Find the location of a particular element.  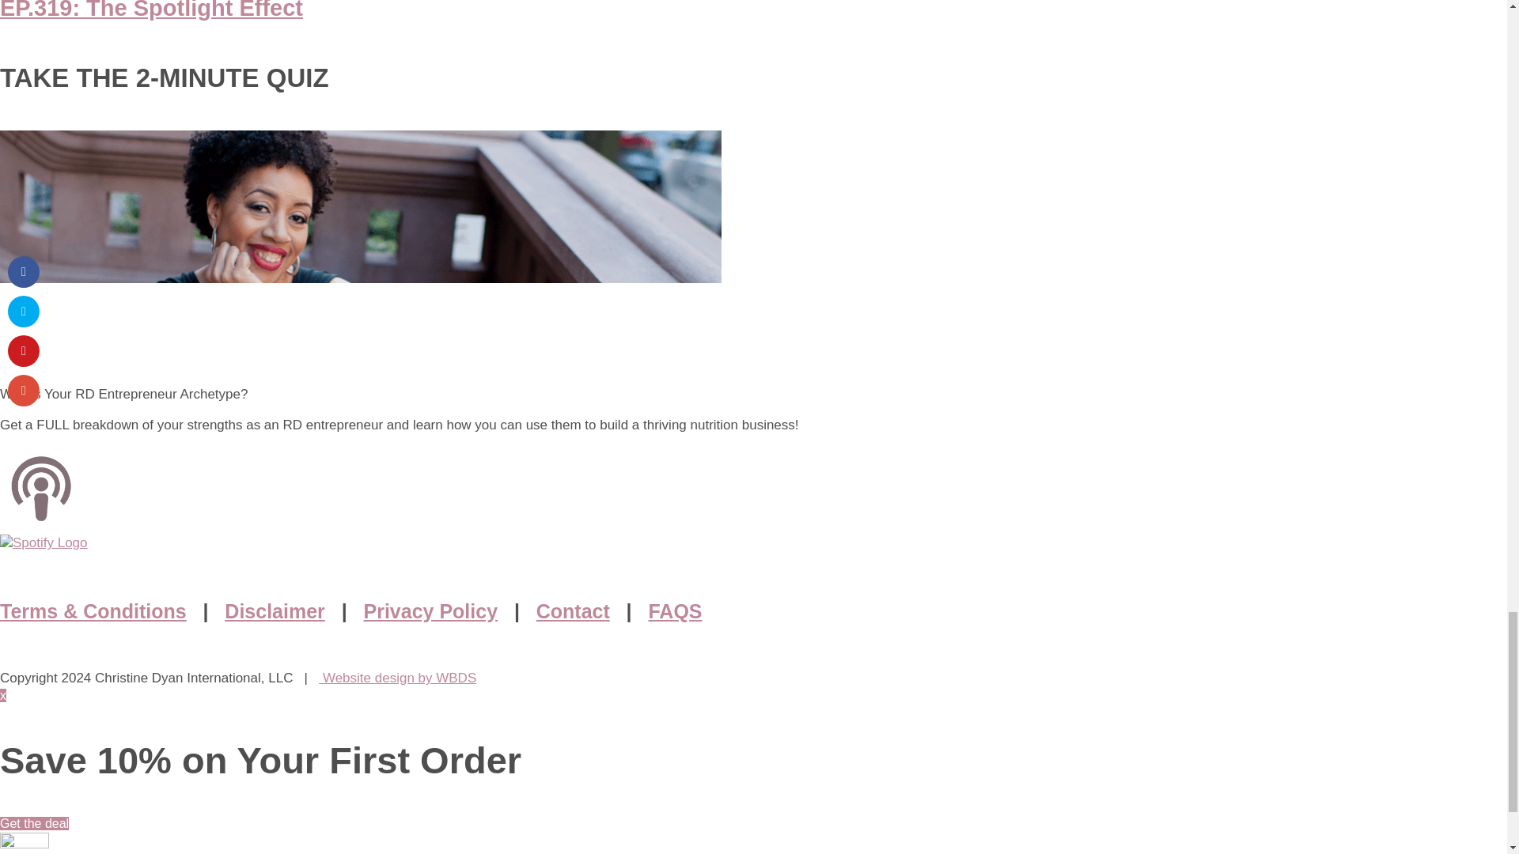

EP.319: The Spotlight Effect is located at coordinates (151, 9).